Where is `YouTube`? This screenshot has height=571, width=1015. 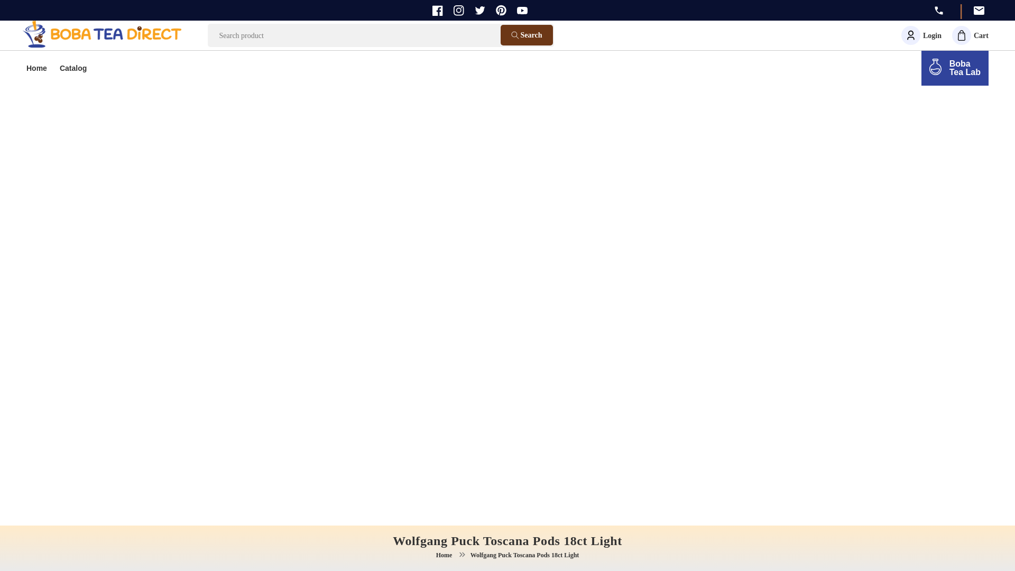
YouTube is located at coordinates (522, 11).